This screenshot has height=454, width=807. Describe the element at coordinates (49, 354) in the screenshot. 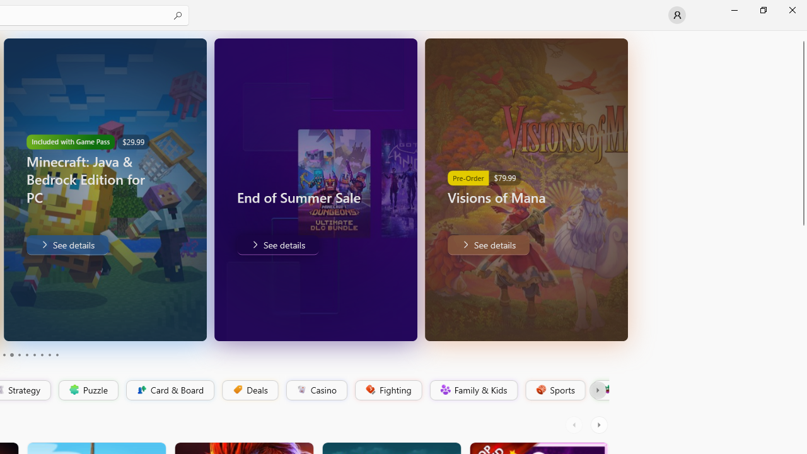

I see `Page 9` at that location.